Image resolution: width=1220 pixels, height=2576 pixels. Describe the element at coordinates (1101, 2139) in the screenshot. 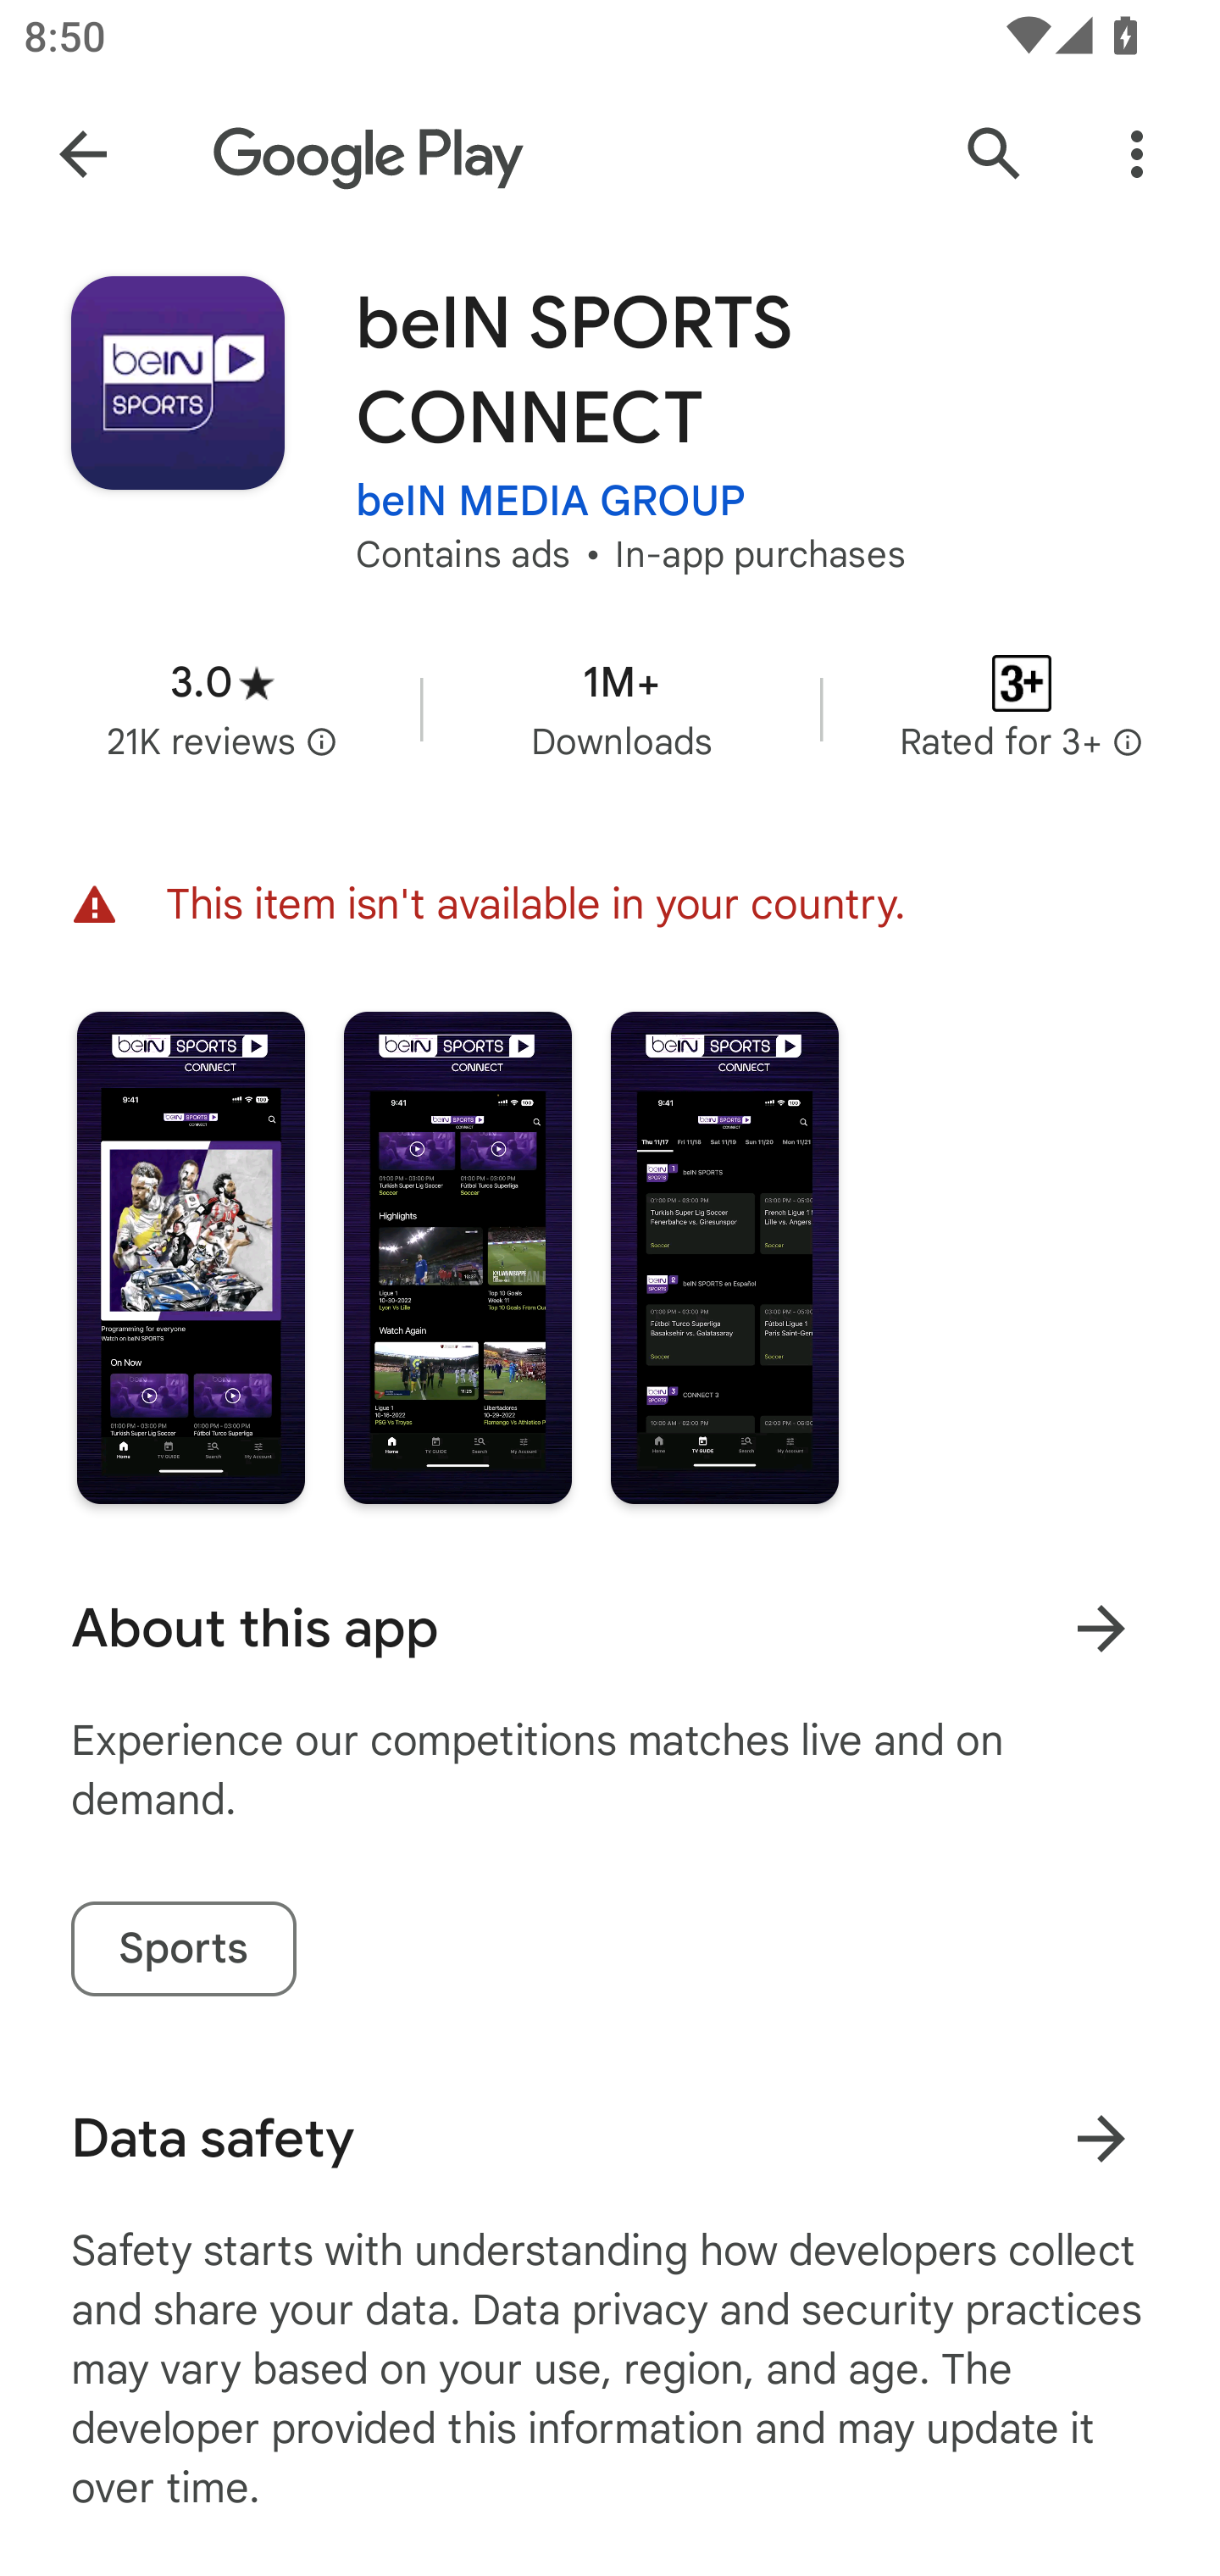

I see `Learn more about data safety` at that location.